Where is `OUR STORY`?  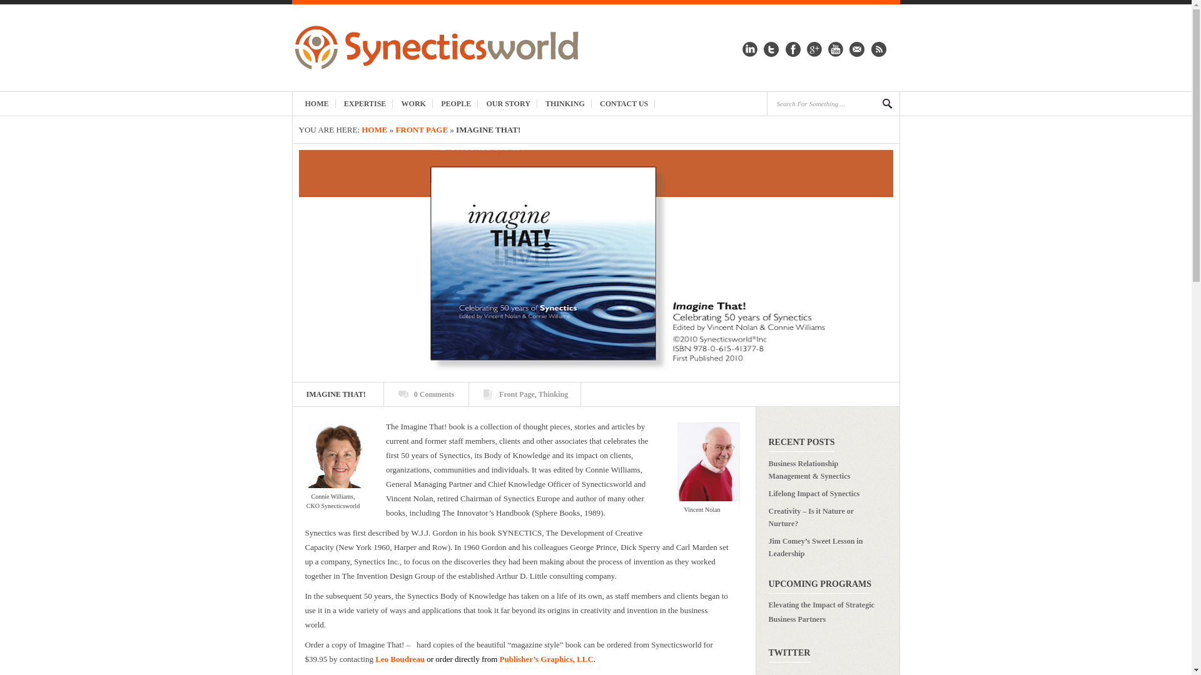
OUR STORY is located at coordinates (508, 103).